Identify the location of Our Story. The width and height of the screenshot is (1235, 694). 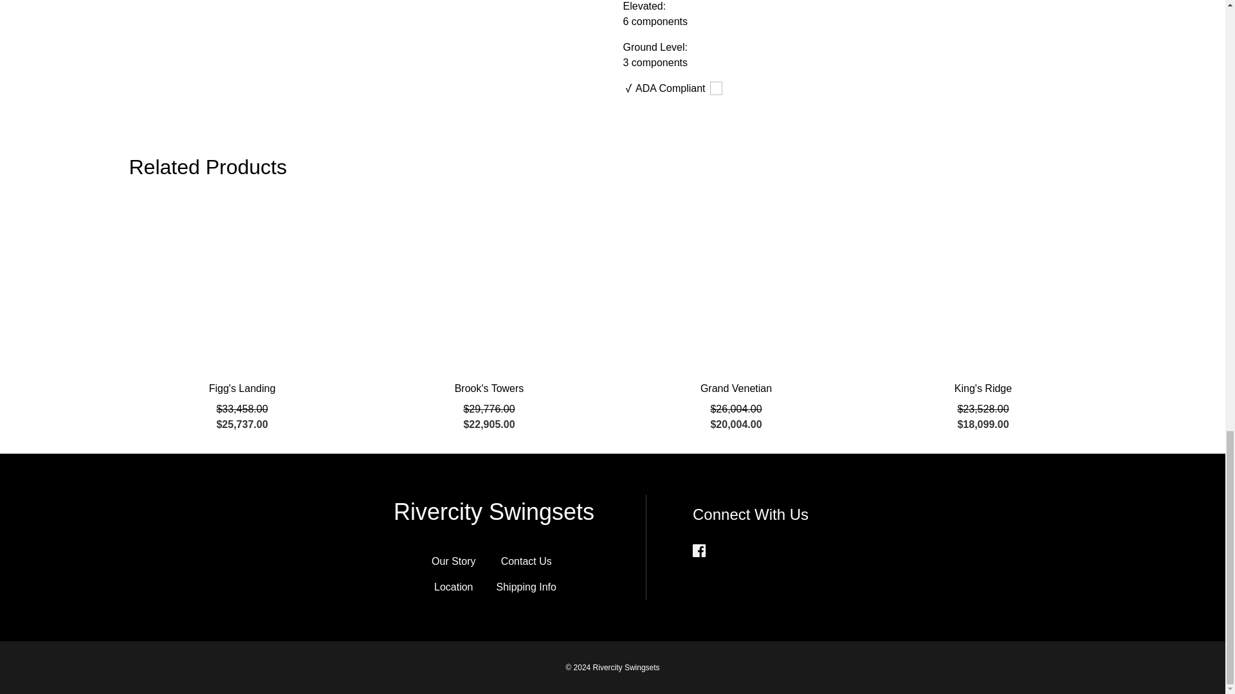
(453, 562).